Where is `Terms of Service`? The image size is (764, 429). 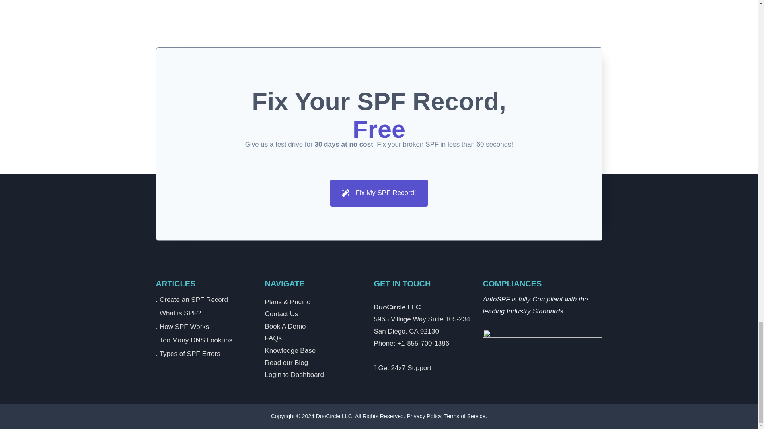
Terms of Service is located at coordinates (464, 416).